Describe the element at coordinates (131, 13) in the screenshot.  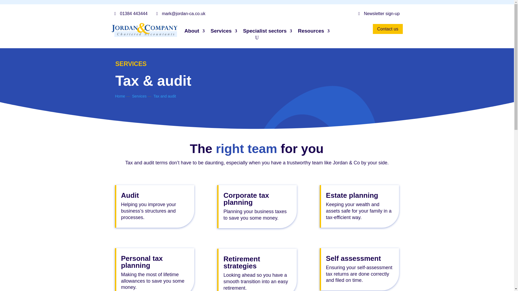
I see `01384 443444` at that location.